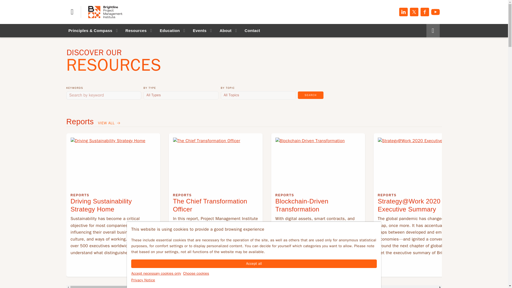 This screenshot has width=512, height=288. What do you see at coordinates (403, 12) in the screenshot?
I see `Follow us on LinkedIn` at bounding box center [403, 12].